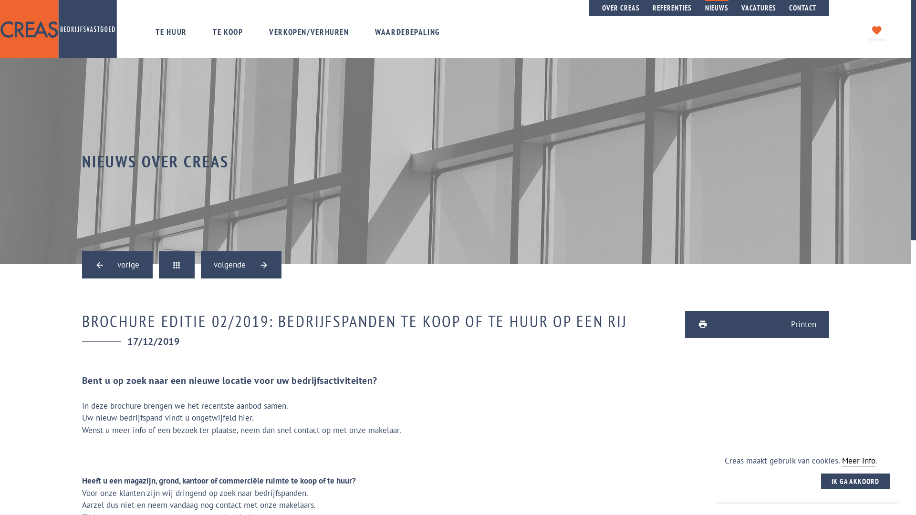 This screenshot has height=515, width=916. What do you see at coordinates (802, 8) in the screenshot?
I see `CONTACT` at bounding box center [802, 8].